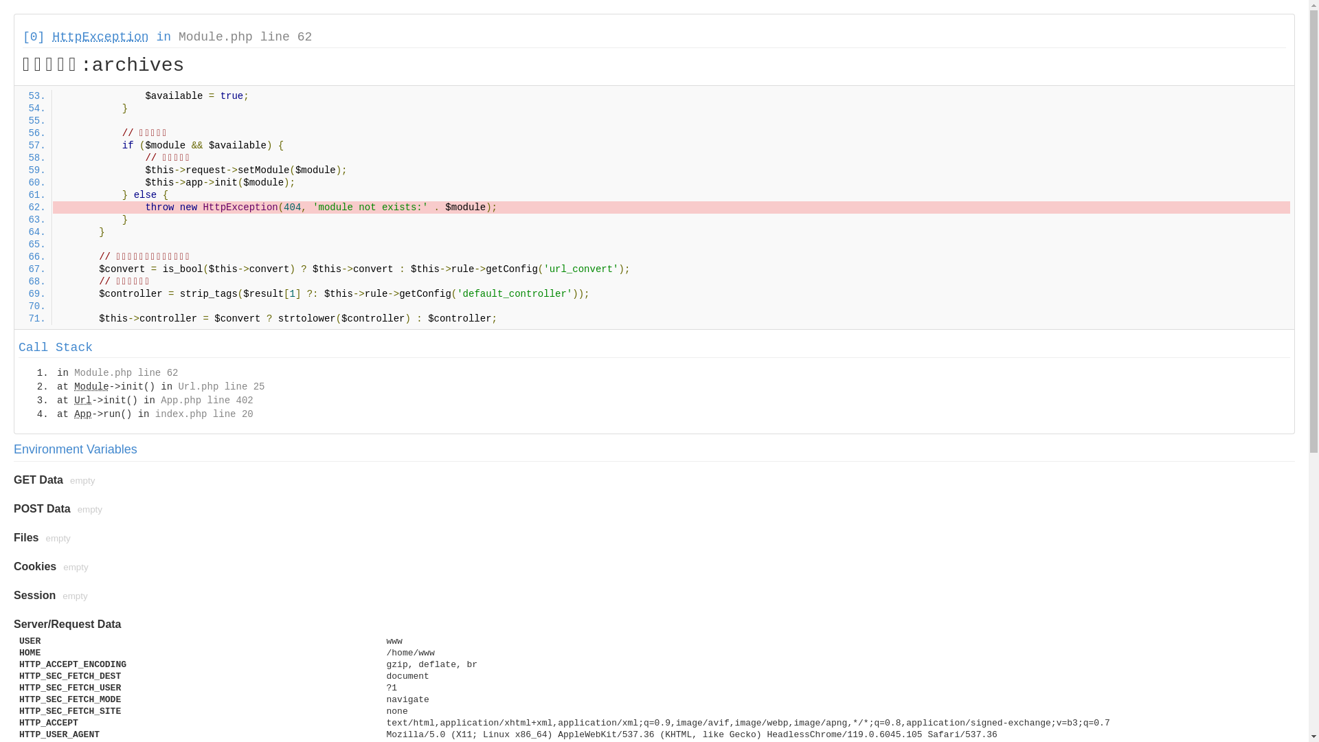 This screenshot has height=742, width=1319. Describe the element at coordinates (126, 373) in the screenshot. I see `Module.php line 62` at that location.